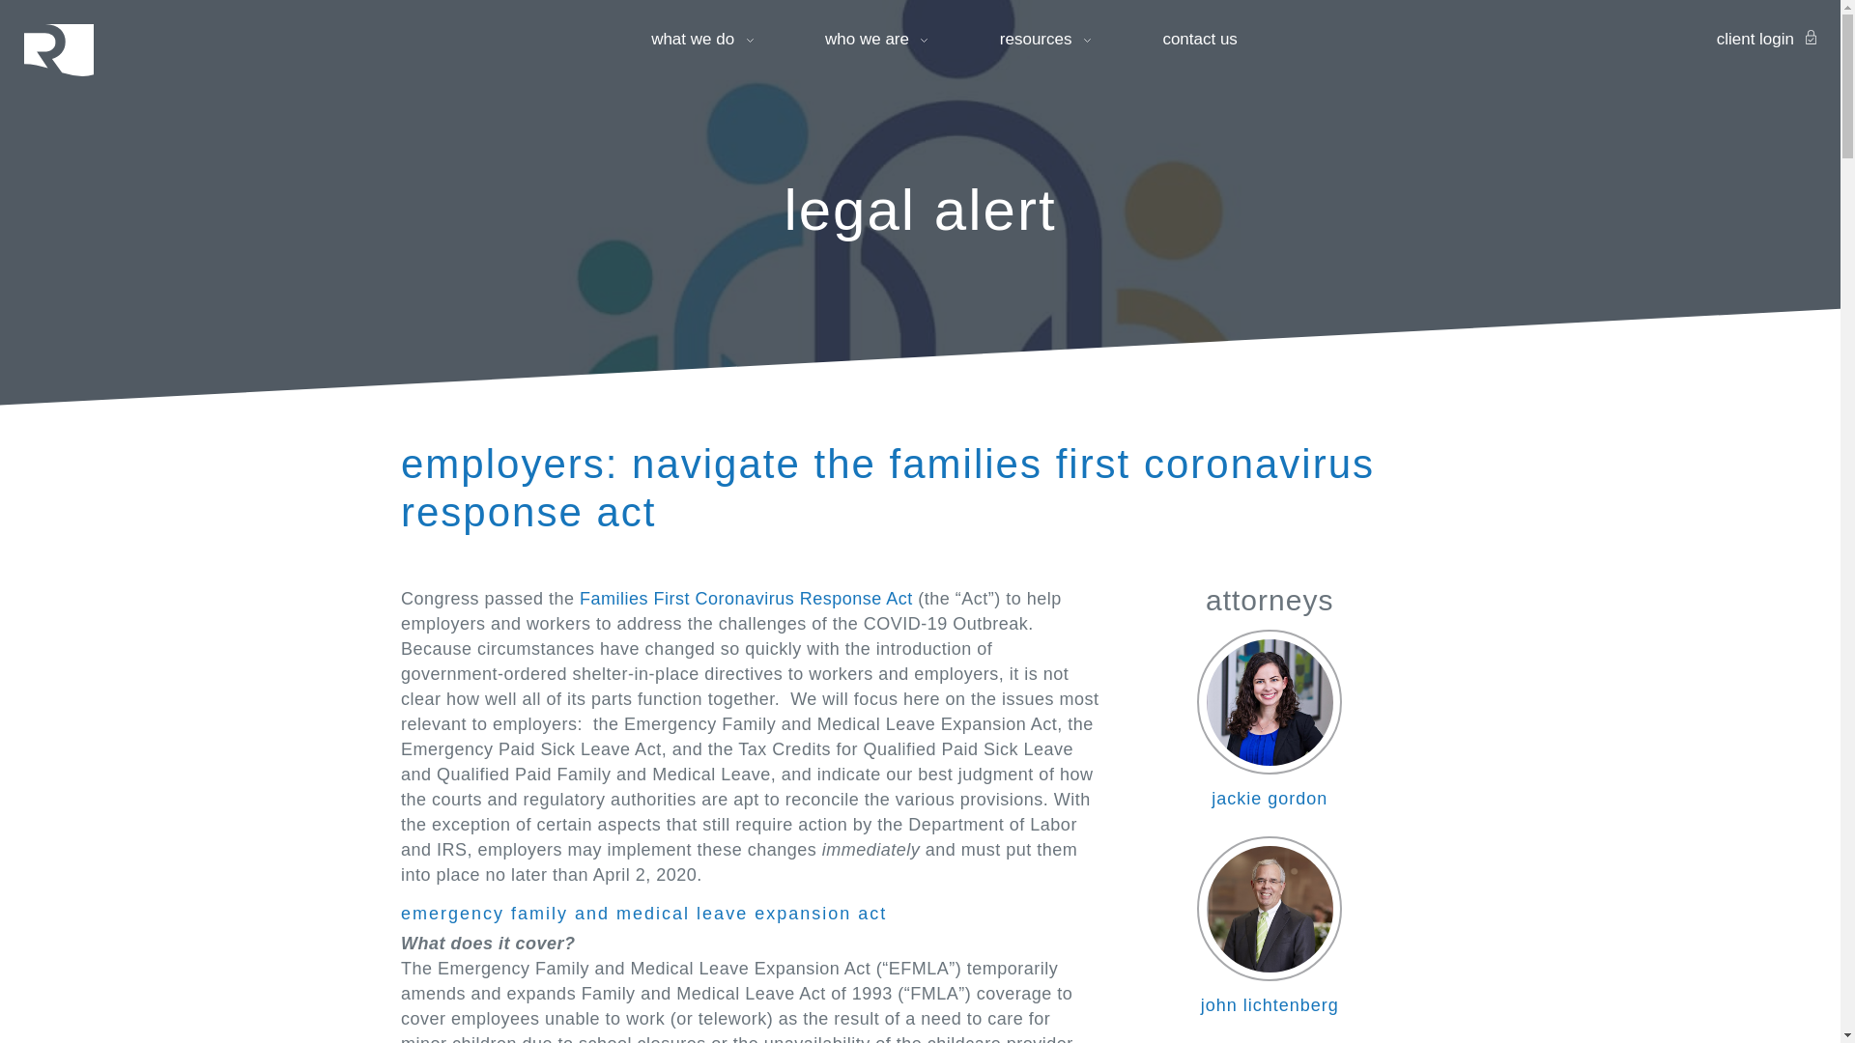  What do you see at coordinates (746, 599) in the screenshot?
I see `Families First Coronavirus Response Act` at bounding box center [746, 599].